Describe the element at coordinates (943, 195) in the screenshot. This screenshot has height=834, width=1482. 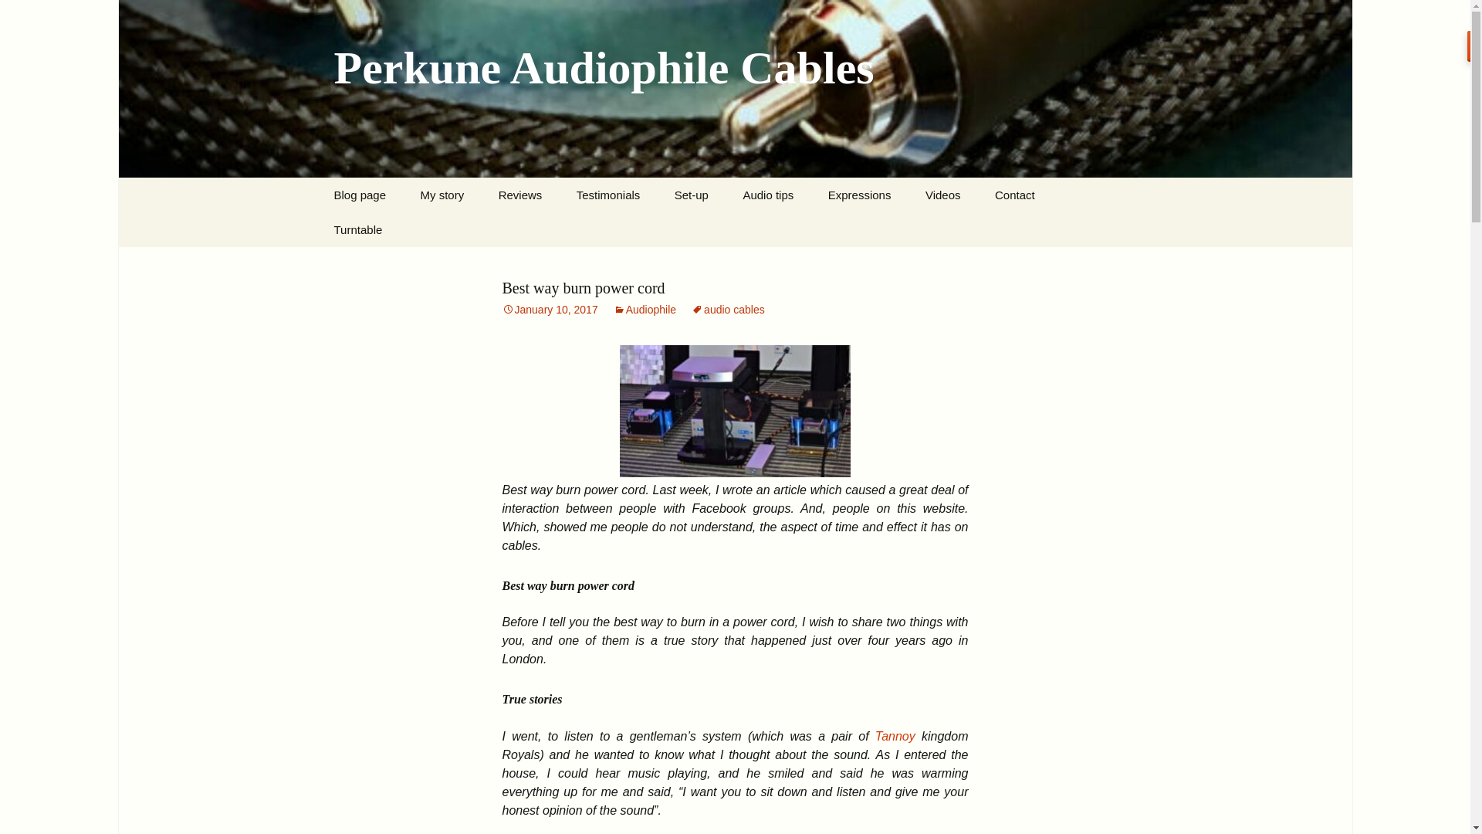
I see `Videos` at that location.